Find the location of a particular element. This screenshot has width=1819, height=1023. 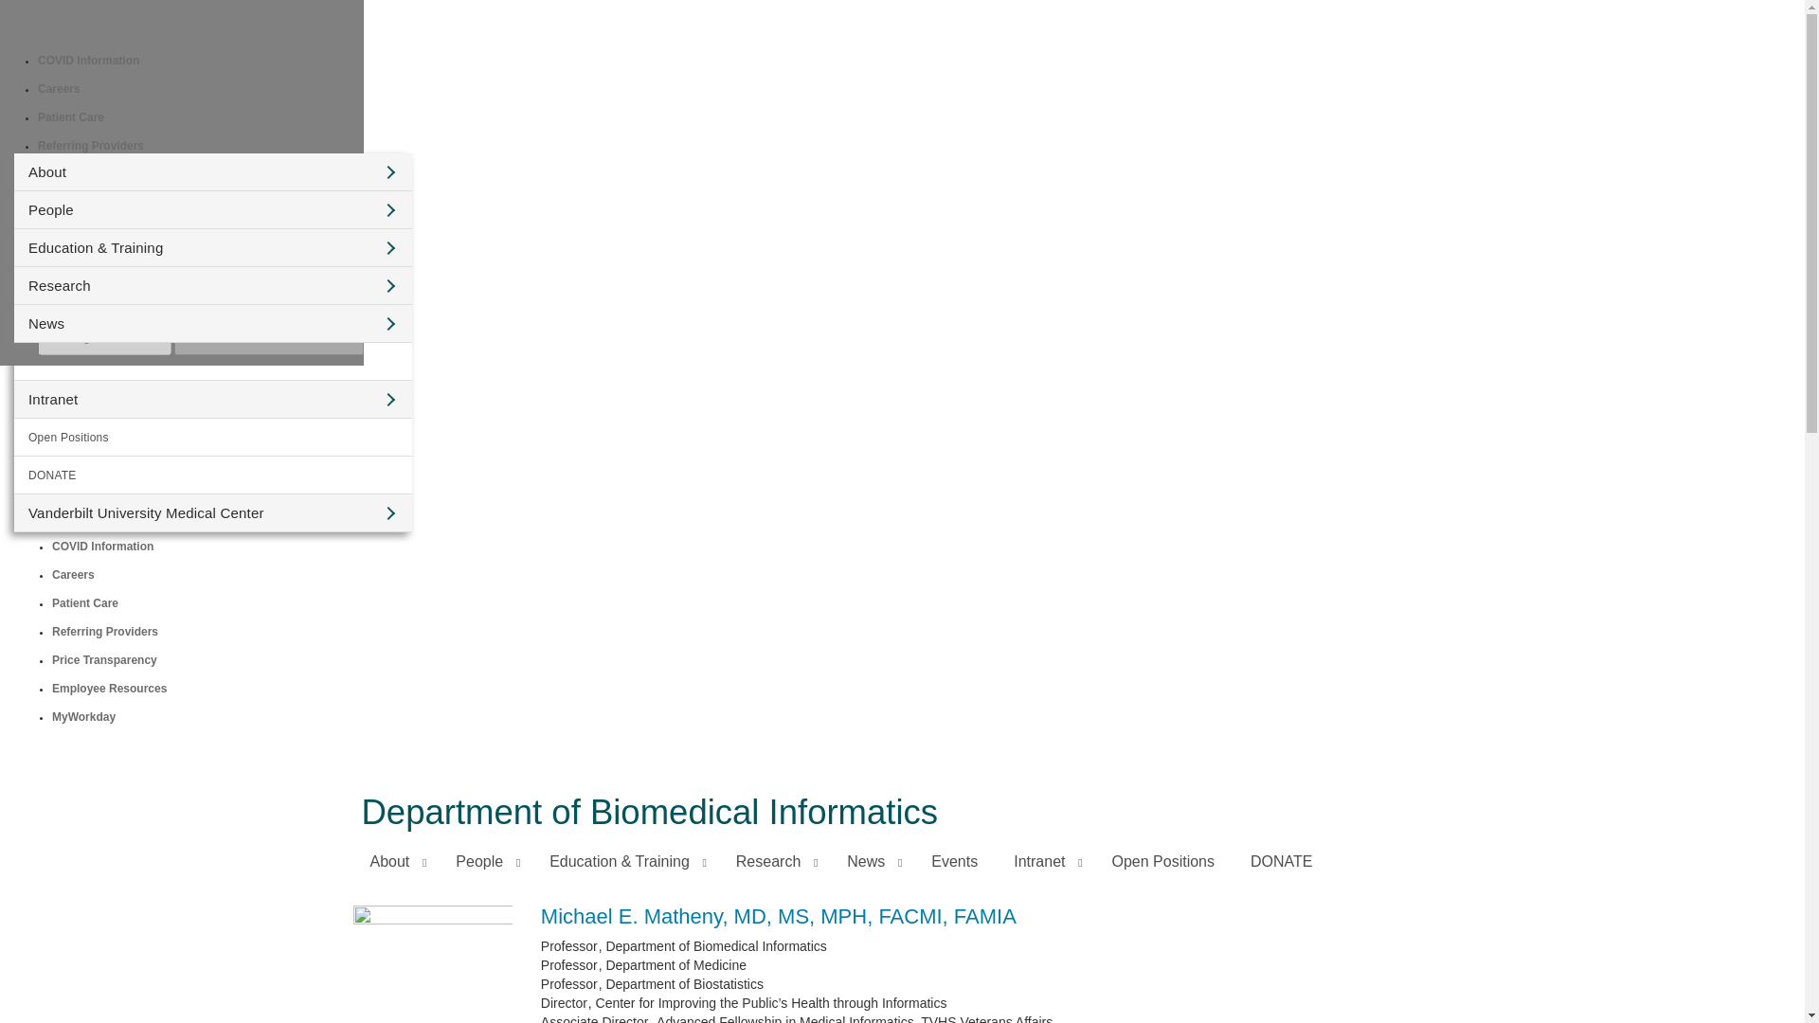

MyWorkday is located at coordinates (70, 230).